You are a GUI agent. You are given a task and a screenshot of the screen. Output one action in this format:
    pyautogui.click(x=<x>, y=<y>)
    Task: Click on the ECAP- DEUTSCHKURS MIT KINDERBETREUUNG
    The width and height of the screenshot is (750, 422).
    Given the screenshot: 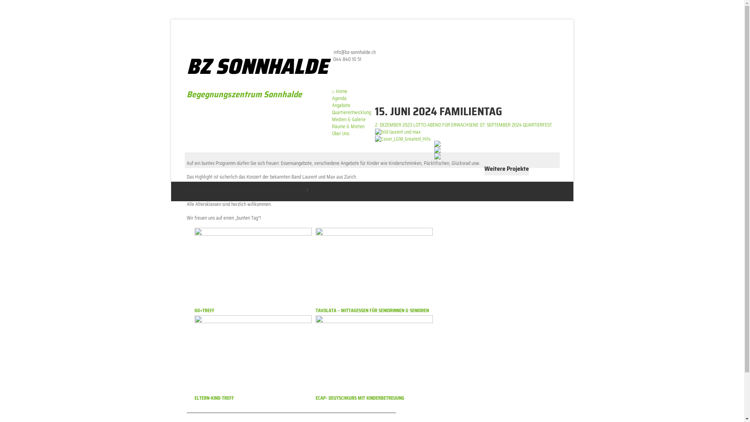 What is the action you would take?
    pyautogui.click(x=360, y=398)
    